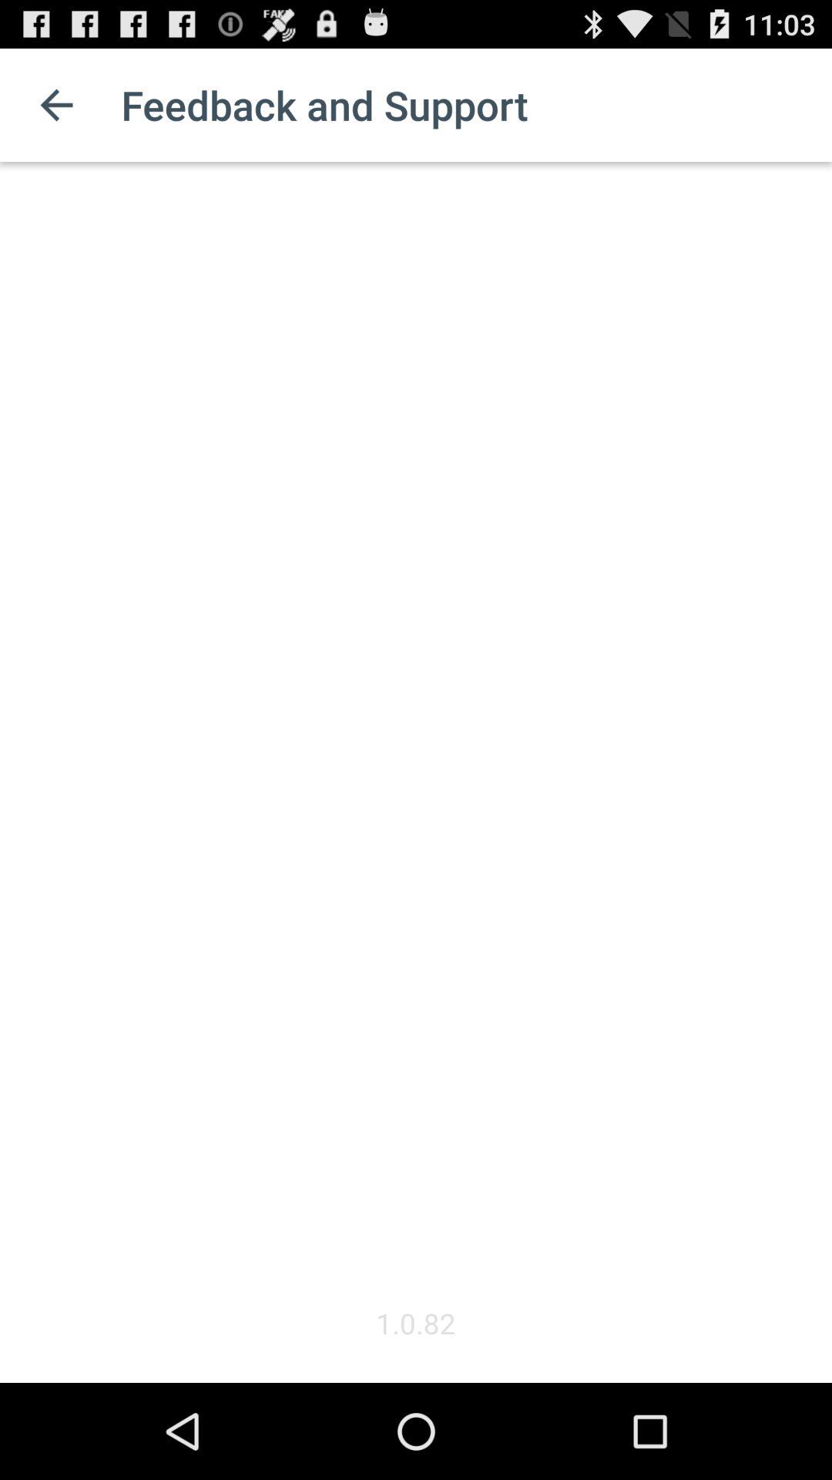 The width and height of the screenshot is (832, 1480). Describe the element at coordinates (416, 733) in the screenshot. I see `turn off the icon at the center` at that location.